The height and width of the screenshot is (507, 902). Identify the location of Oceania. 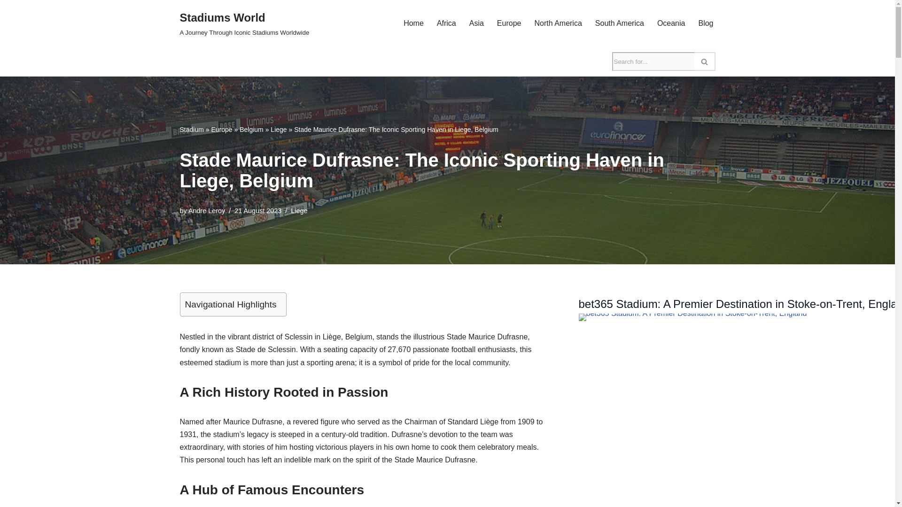
(558, 23).